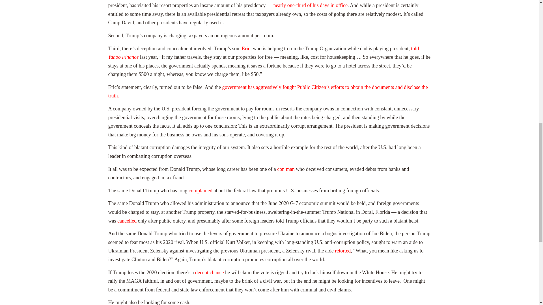 The height and width of the screenshot is (305, 543). What do you see at coordinates (263, 53) in the screenshot?
I see `told Yahoo Finance` at bounding box center [263, 53].